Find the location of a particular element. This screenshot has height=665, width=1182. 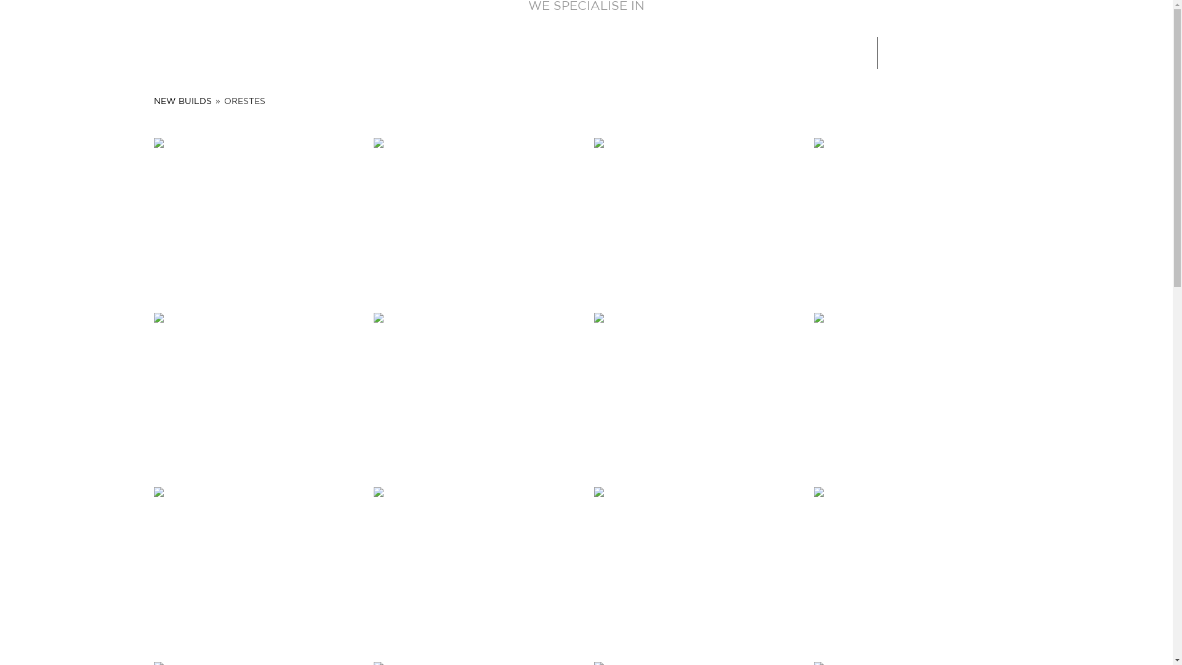

Orestes is located at coordinates (917, 566).